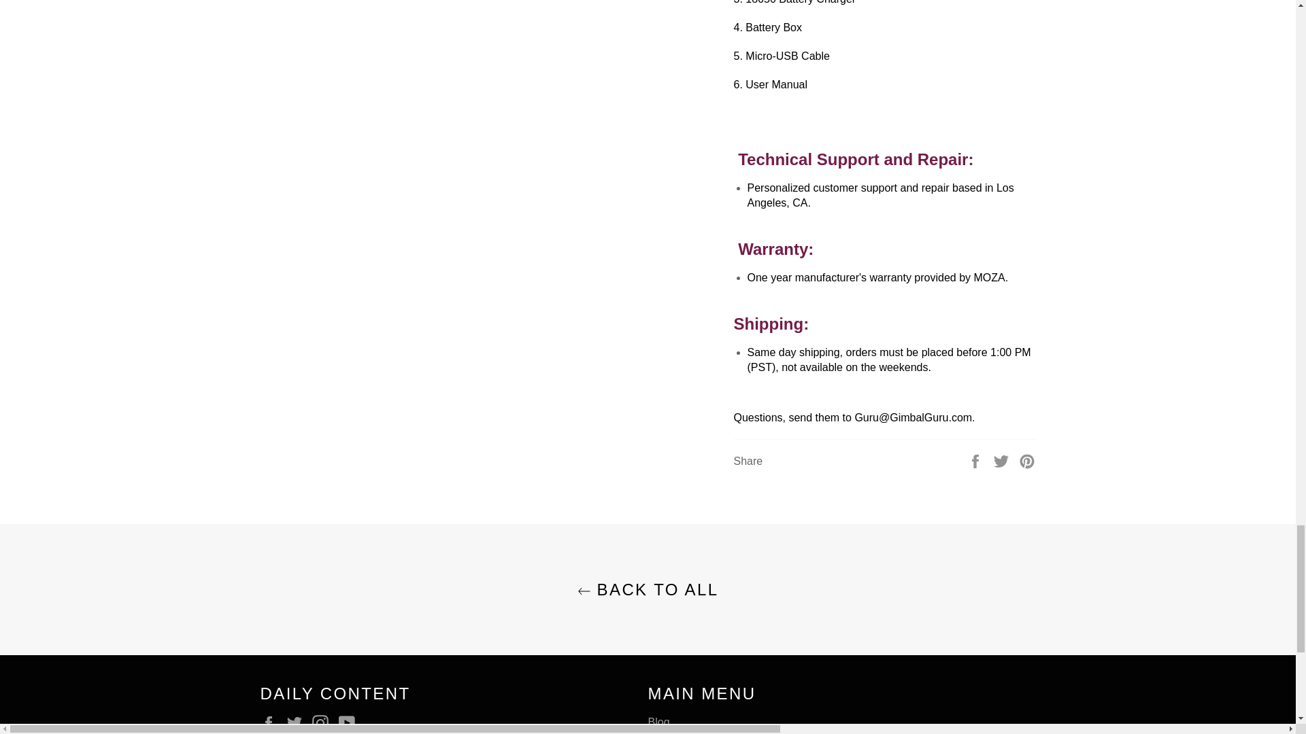 Image resolution: width=1306 pixels, height=734 pixels. Describe the element at coordinates (977, 459) in the screenshot. I see `Share on Facebook` at that location.